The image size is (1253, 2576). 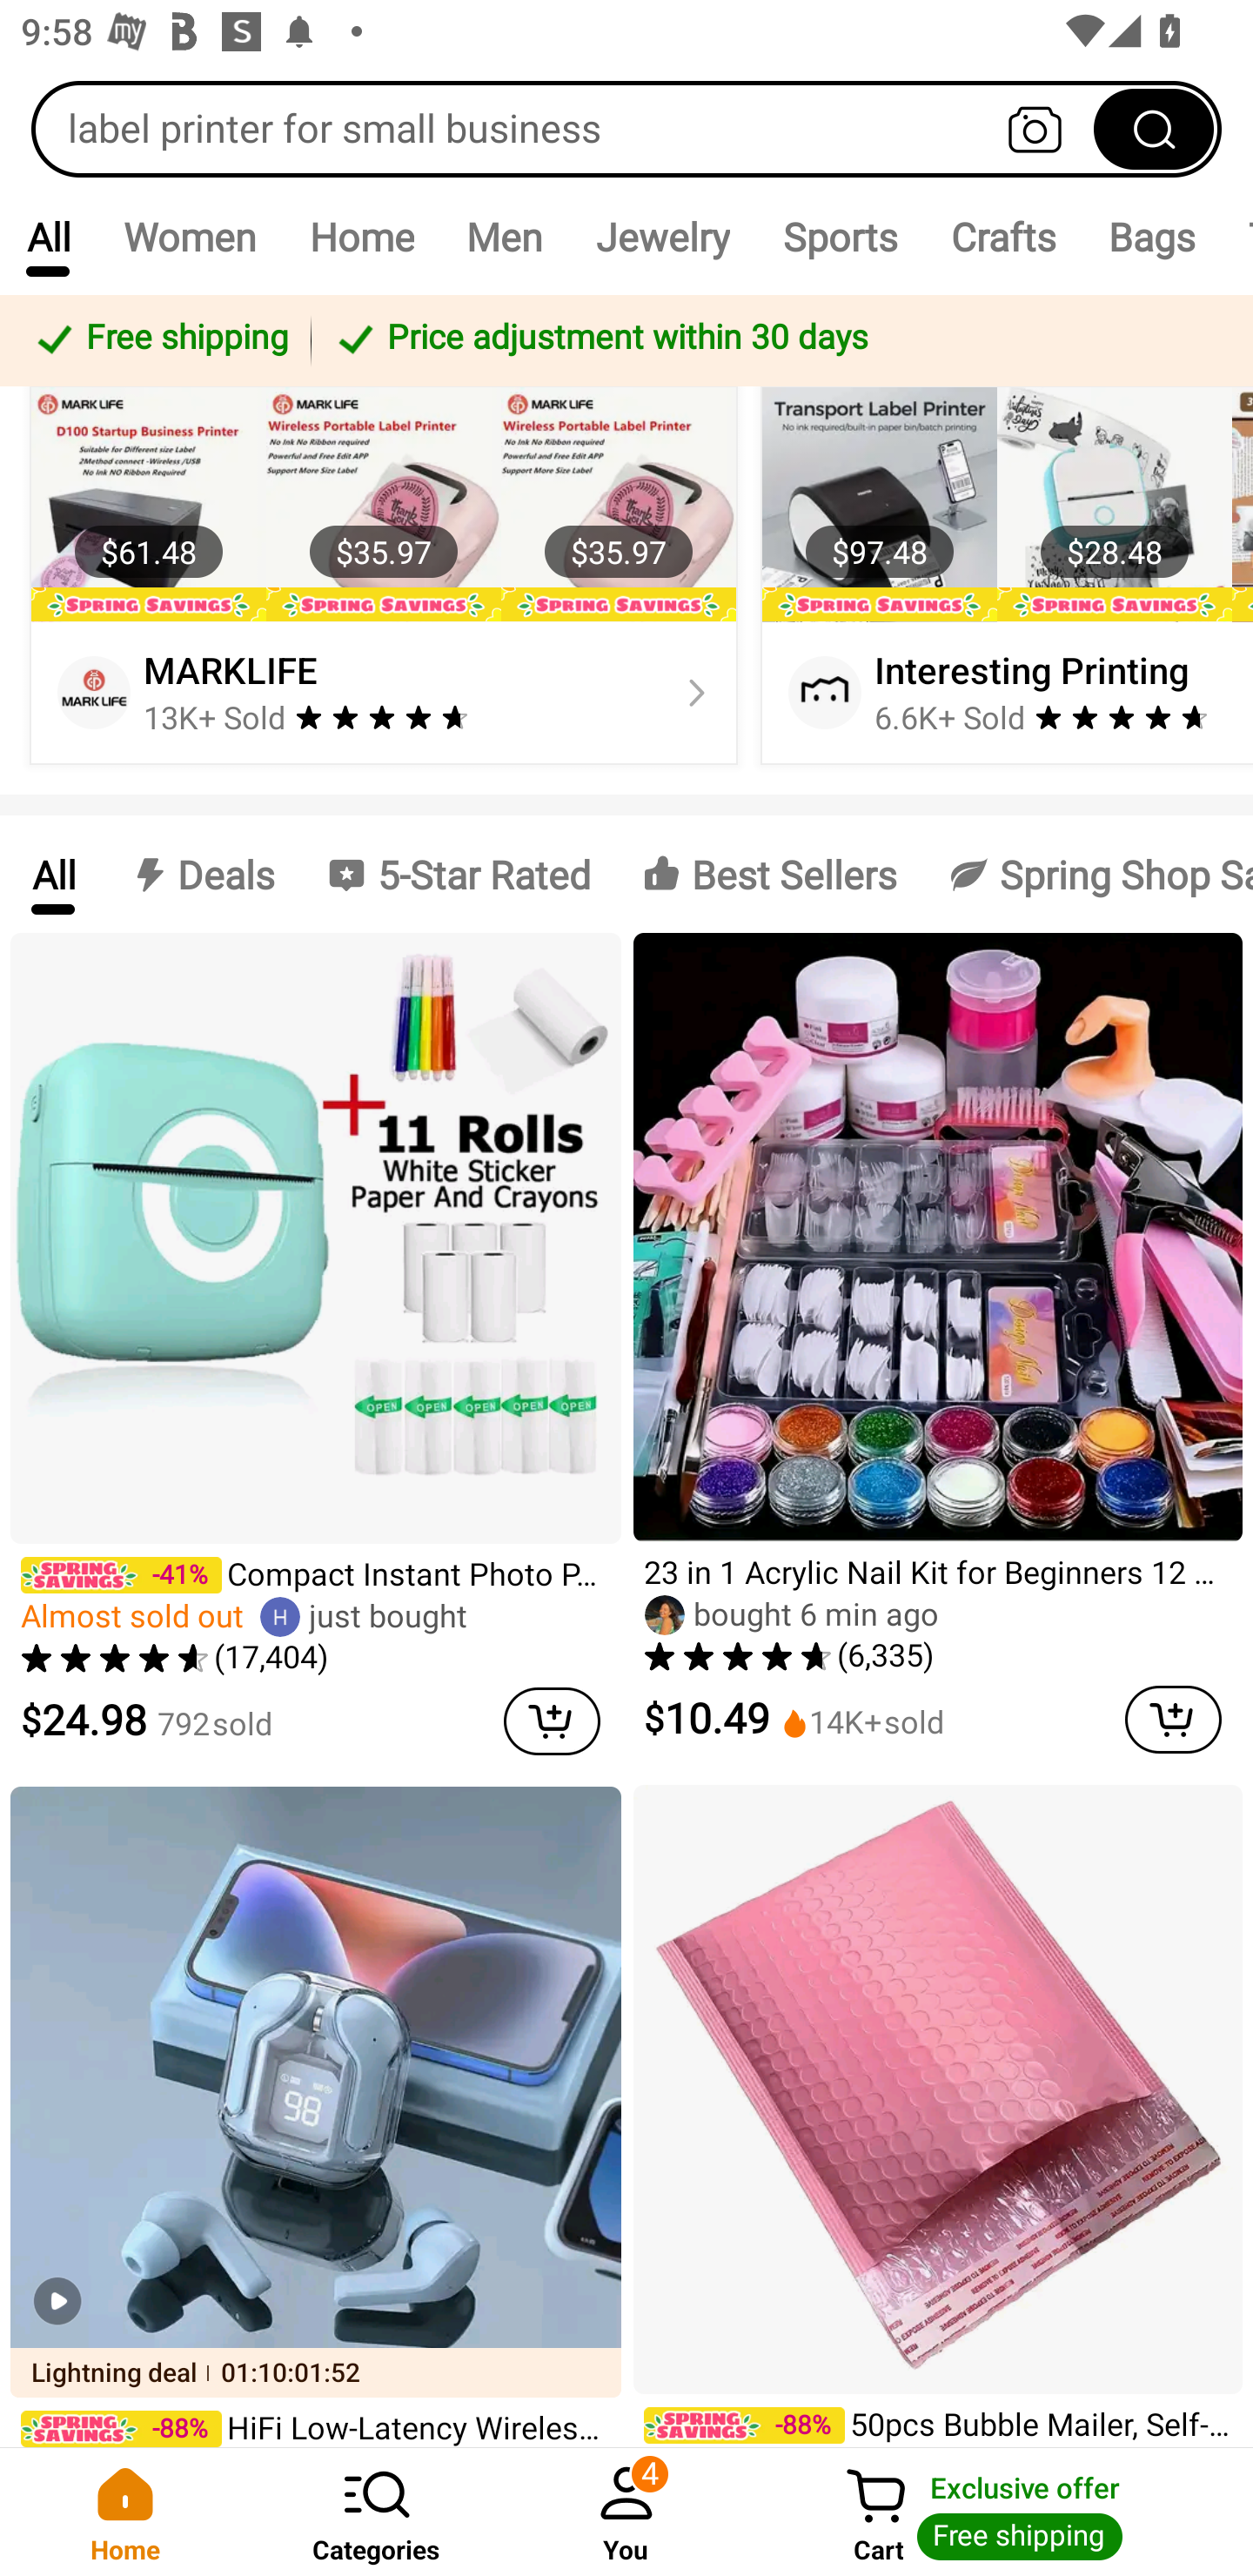 I want to click on Best Sellers Best Sellers Best Sellers, so click(x=769, y=874).